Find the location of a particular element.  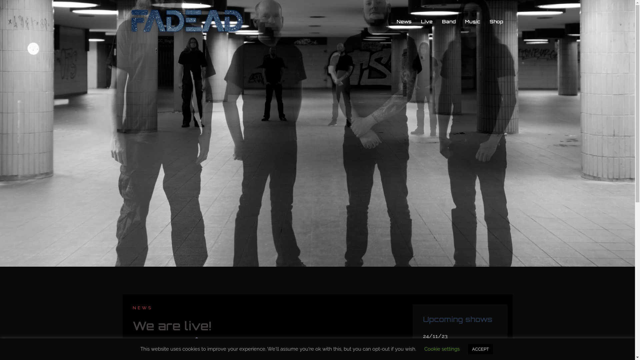

Music is located at coordinates (472, 22).